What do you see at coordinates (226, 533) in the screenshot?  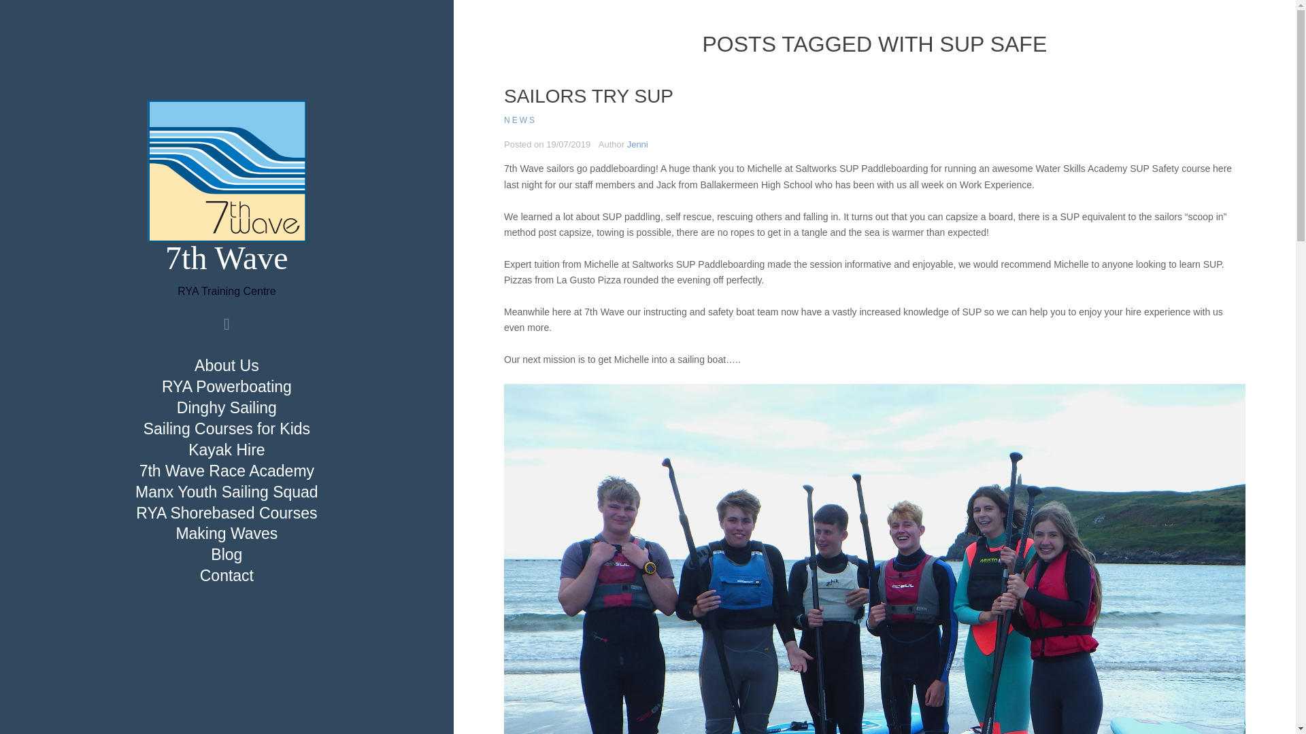 I see `Making Waves` at bounding box center [226, 533].